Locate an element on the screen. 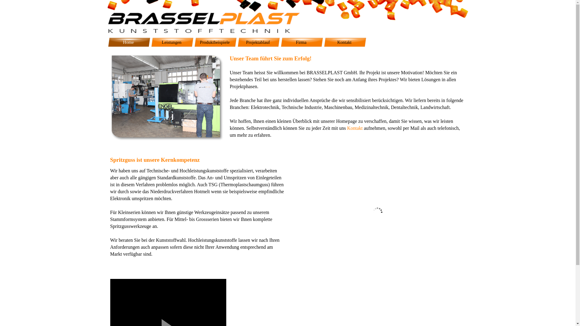 The height and width of the screenshot is (326, 580). Firma is located at coordinates (302, 42).